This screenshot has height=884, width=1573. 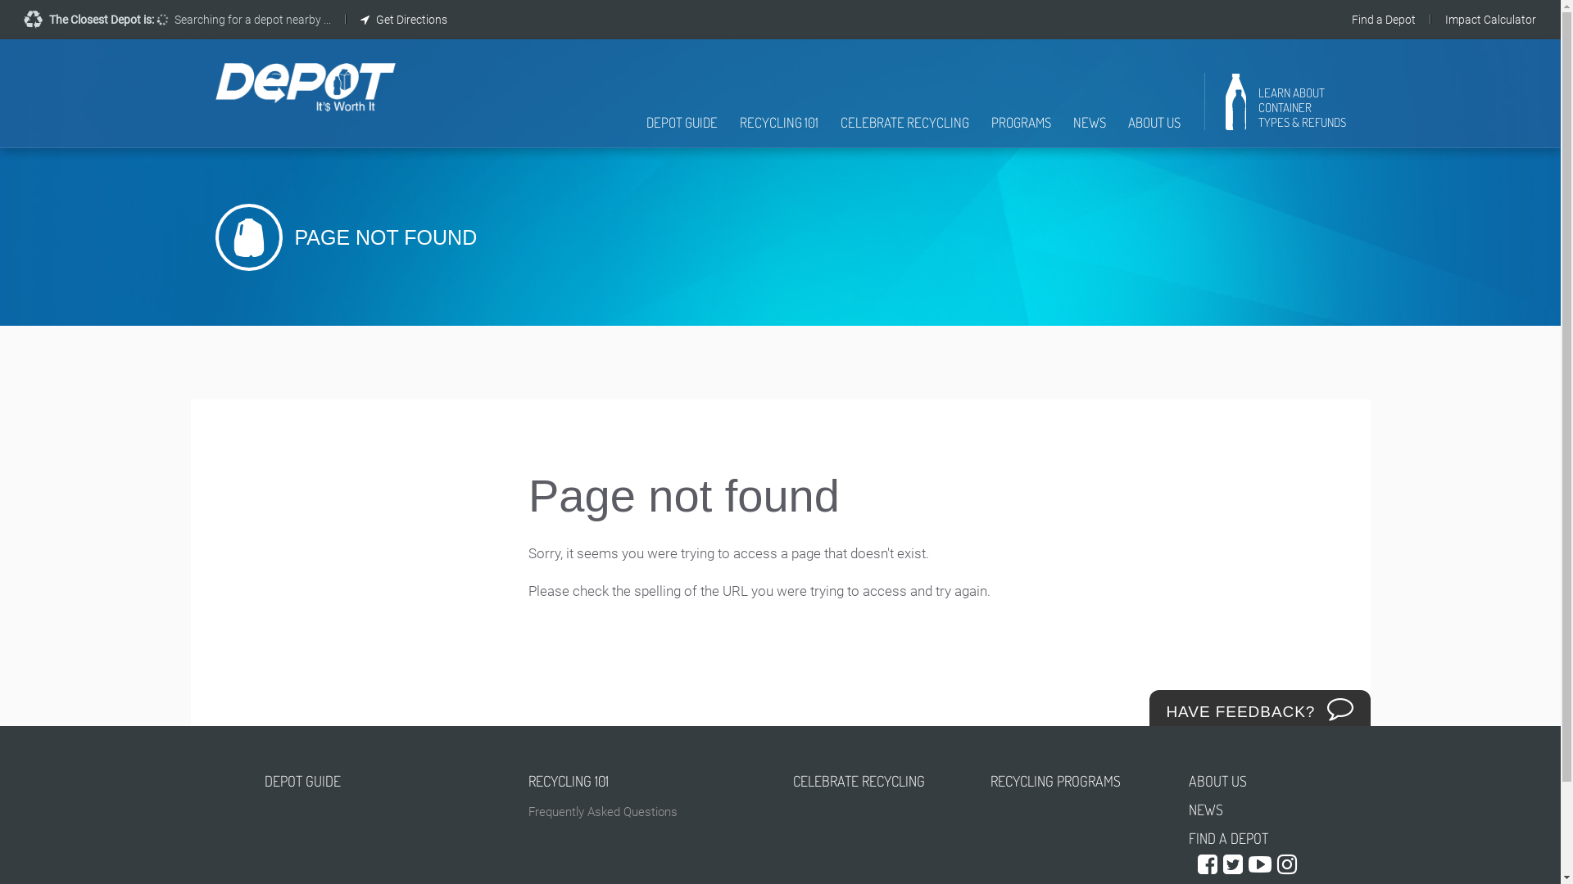 I want to click on LEARN ABOUT
CONTAINER
TYPES & REFUNDS, so click(x=1286, y=108).